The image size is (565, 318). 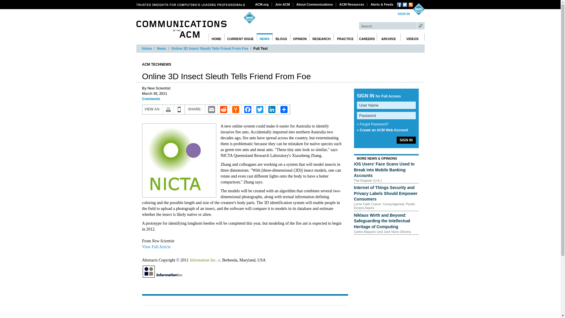 I want to click on ACM, so click(x=418, y=9).